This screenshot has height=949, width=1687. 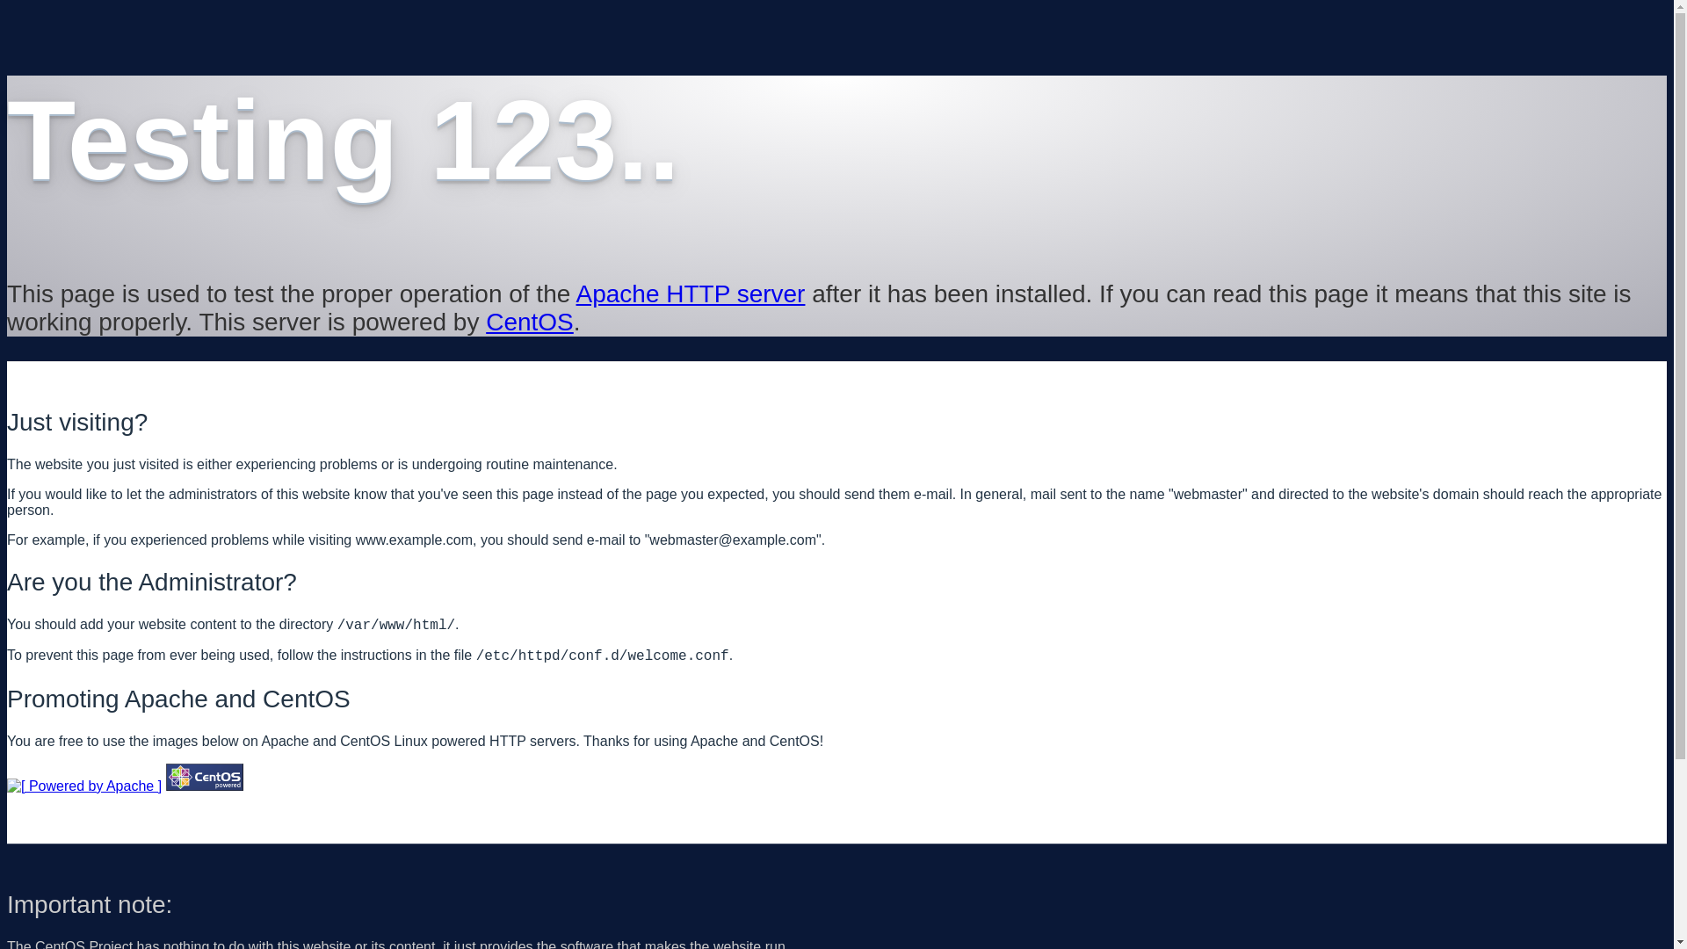 I want to click on Apache HTTP server, so click(x=691, y=293).